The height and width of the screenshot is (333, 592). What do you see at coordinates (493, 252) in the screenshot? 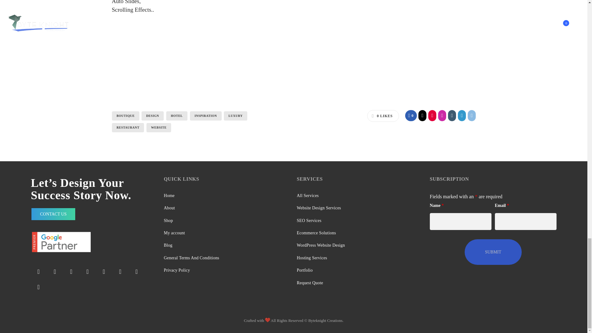
I see `Submit` at bounding box center [493, 252].